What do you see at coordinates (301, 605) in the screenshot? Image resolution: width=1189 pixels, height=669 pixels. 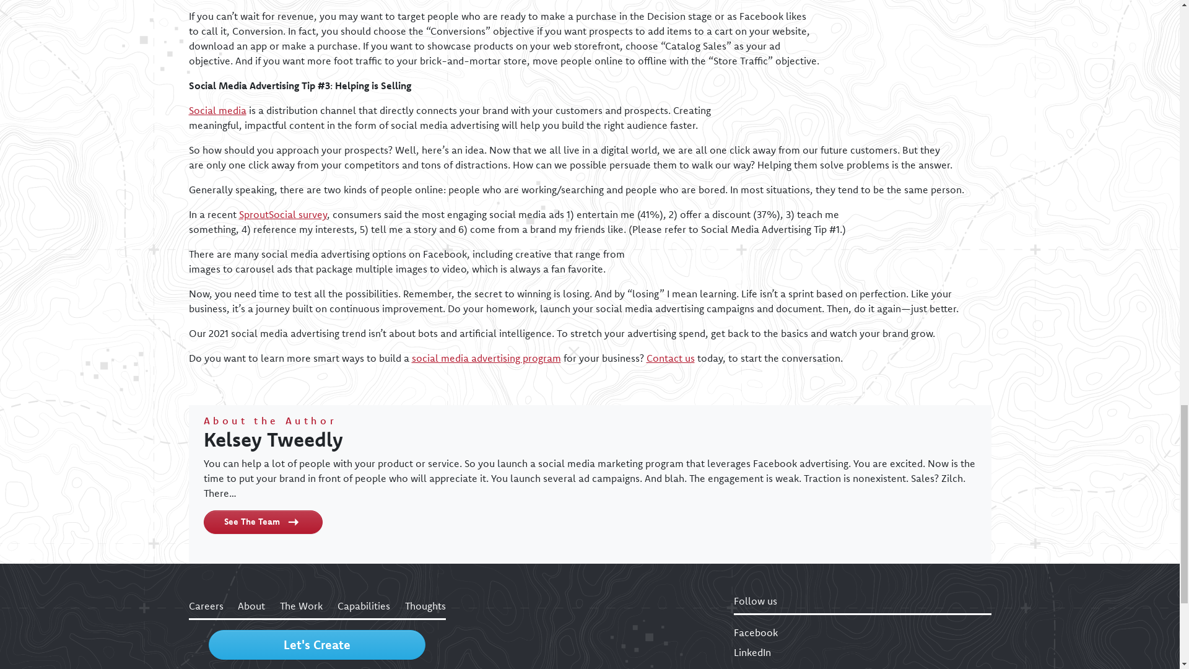 I see `The Work` at bounding box center [301, 605].